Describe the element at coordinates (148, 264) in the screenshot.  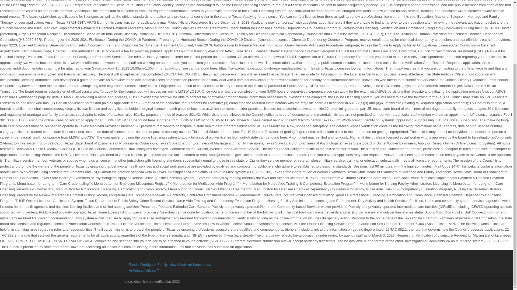
I see `Fundie Rodrigues Family` at that location.